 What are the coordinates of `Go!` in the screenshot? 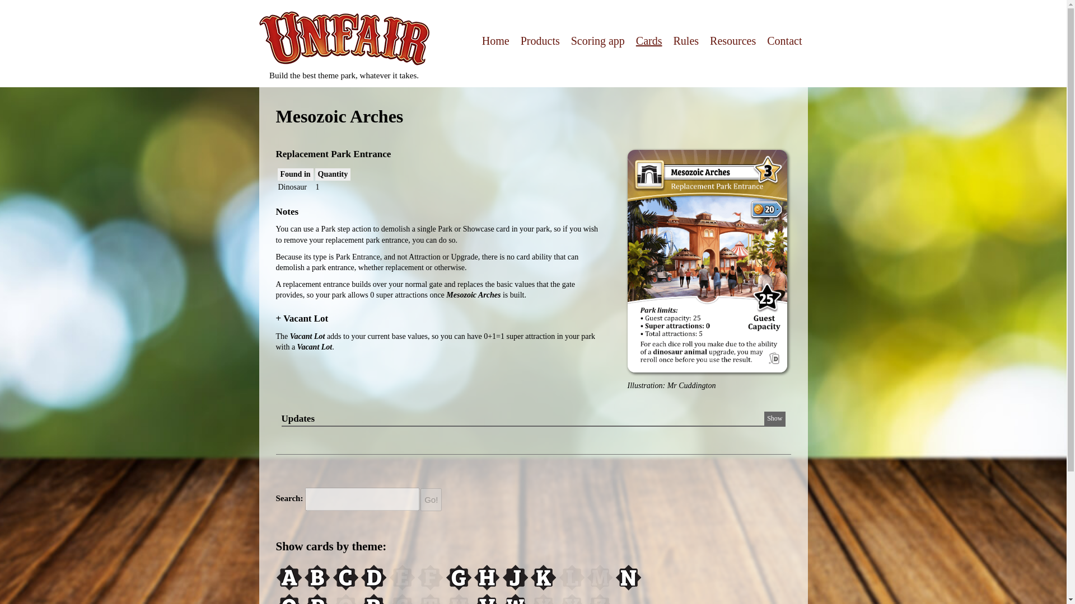 It's located at (431, 499).